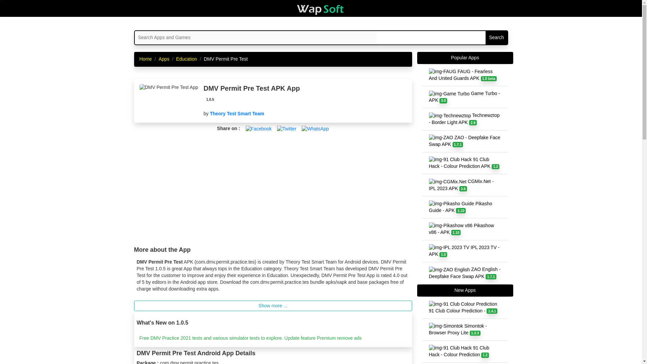 This screenshot has width=647, height=364. What do you see at coordinates (465, 229) in the screenshot?
I see `Pikashow v86 - APK 1.10` at bounding box center [465, 229].